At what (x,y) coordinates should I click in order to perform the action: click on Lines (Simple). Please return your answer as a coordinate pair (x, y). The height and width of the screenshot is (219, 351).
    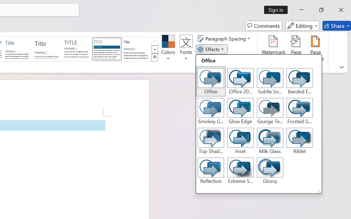
    Looking at the image, I should click on (18, 49).